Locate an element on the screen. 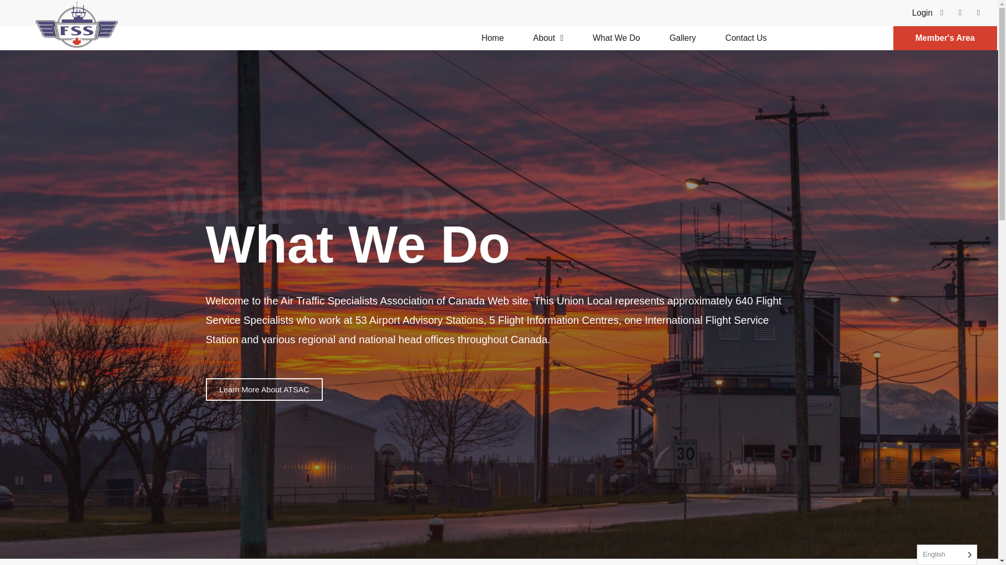 The width and height of the screenshot is (1006, 565). Gallery is located at coordinates (683, 38).